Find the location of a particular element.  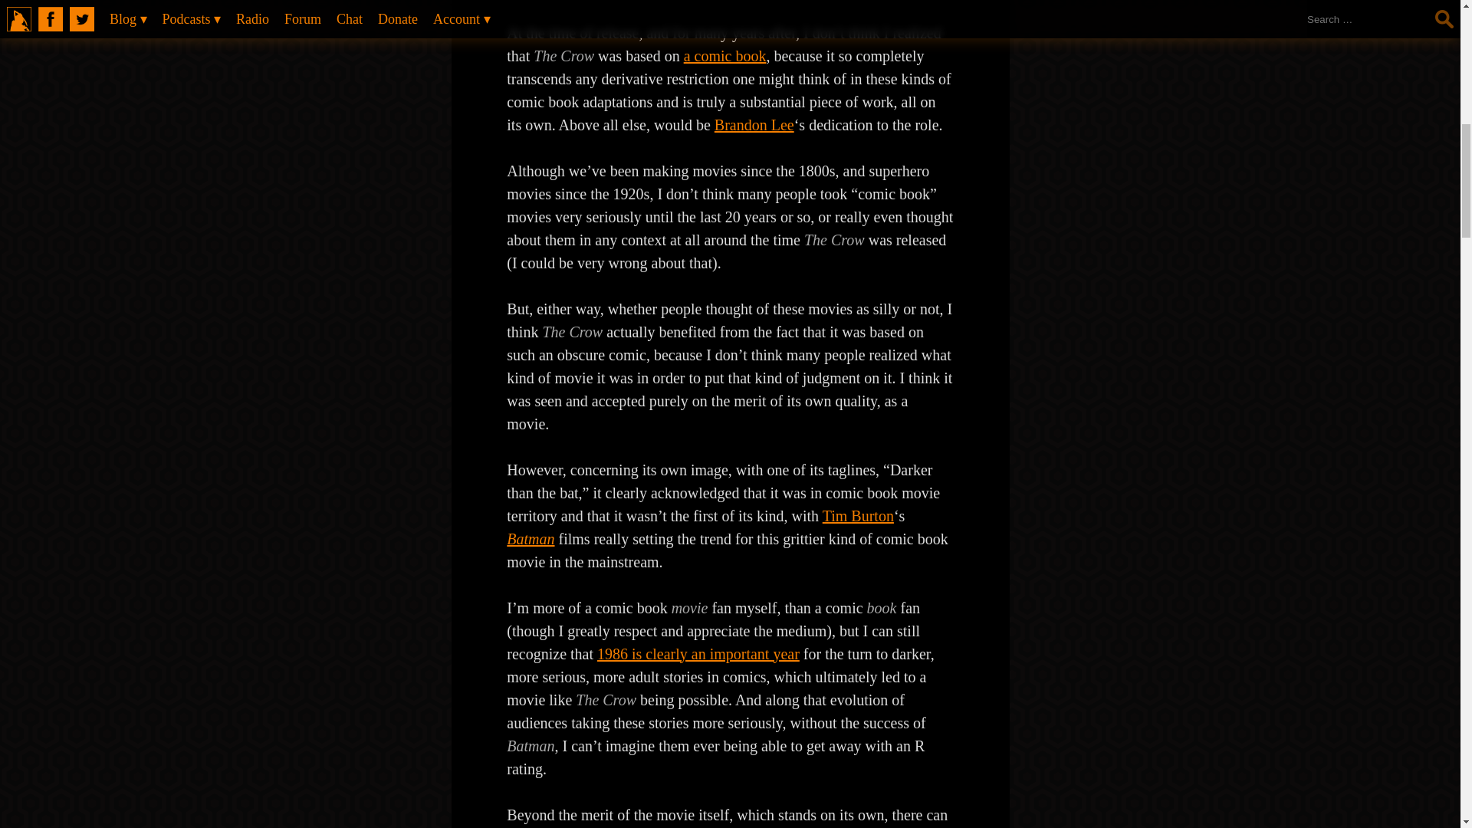

a comic book is located at coordinates (725, 55).